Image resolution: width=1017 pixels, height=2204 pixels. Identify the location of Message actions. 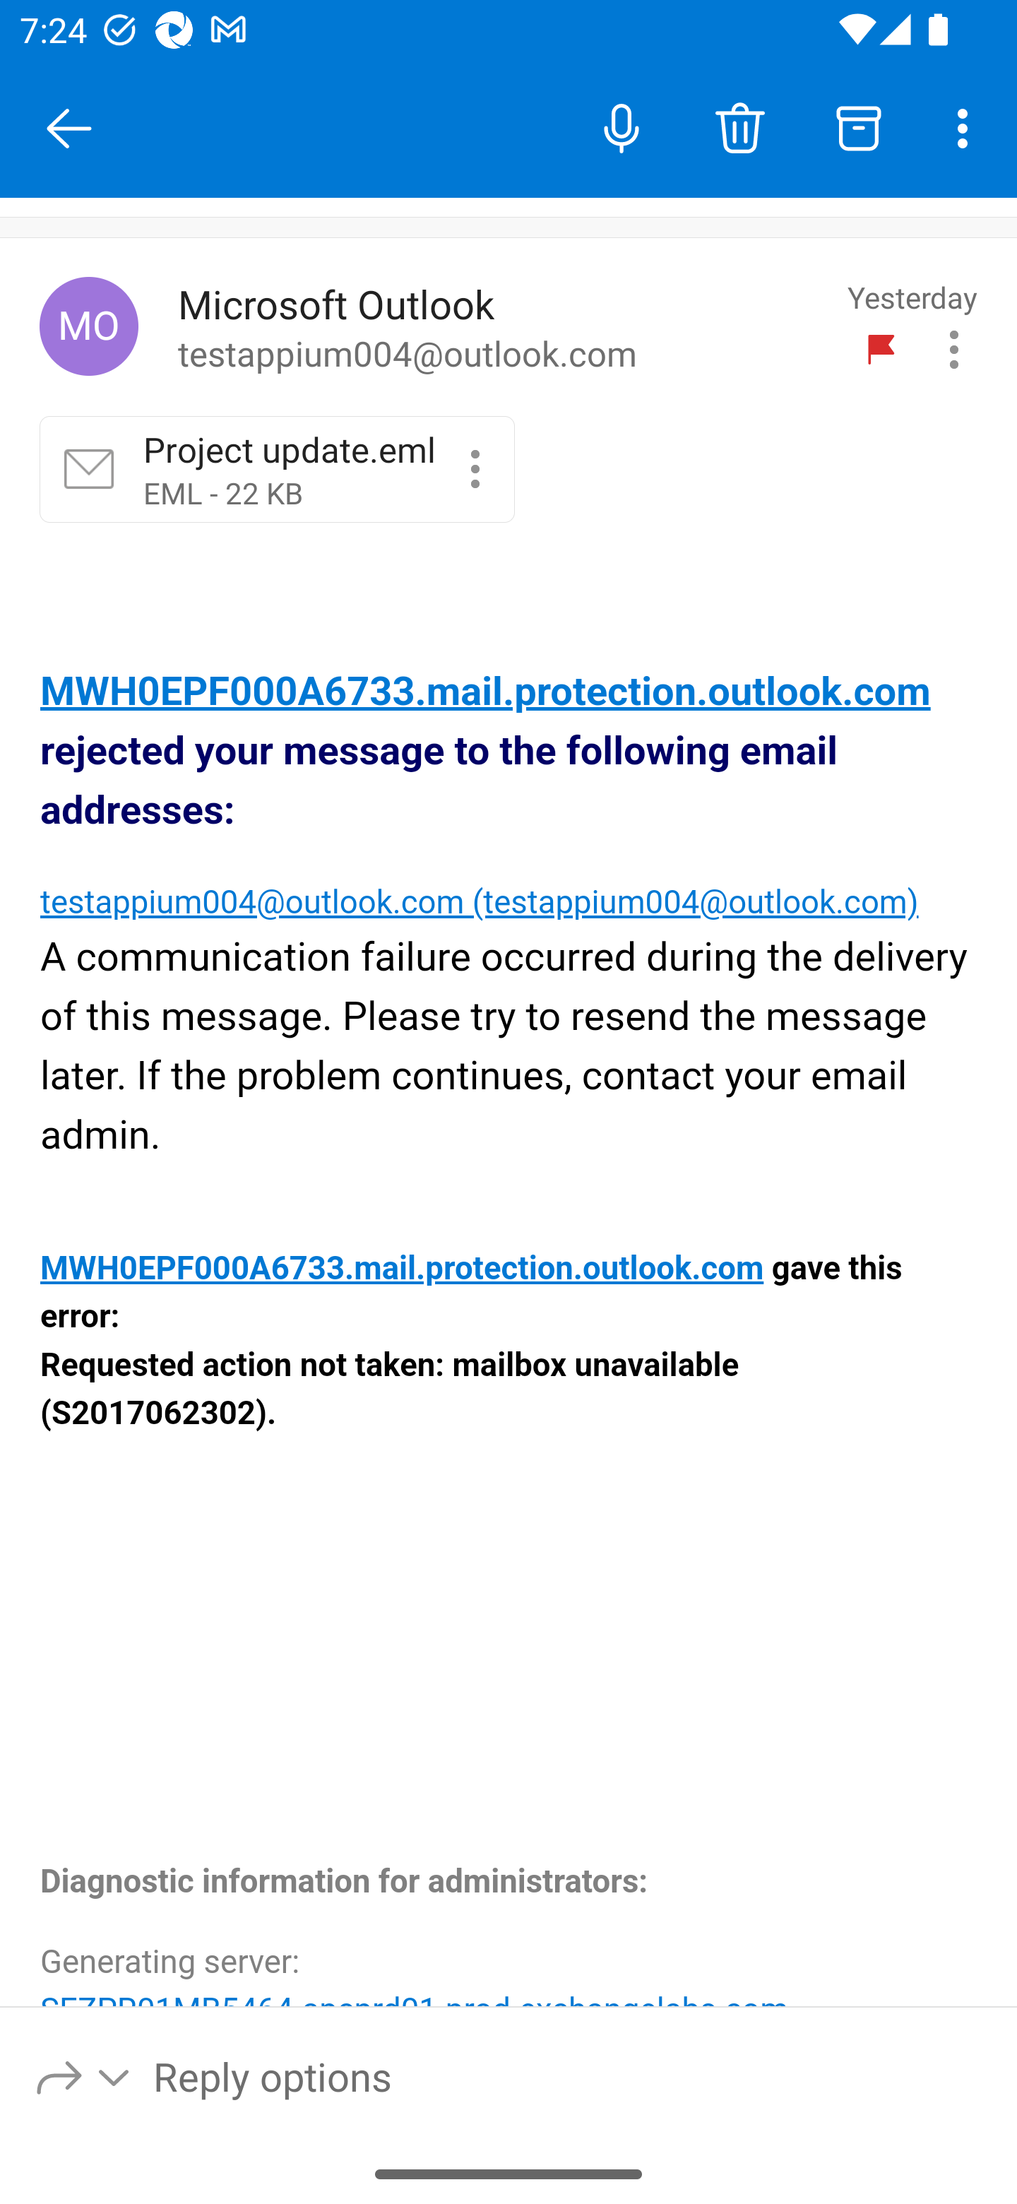
(953, 349).